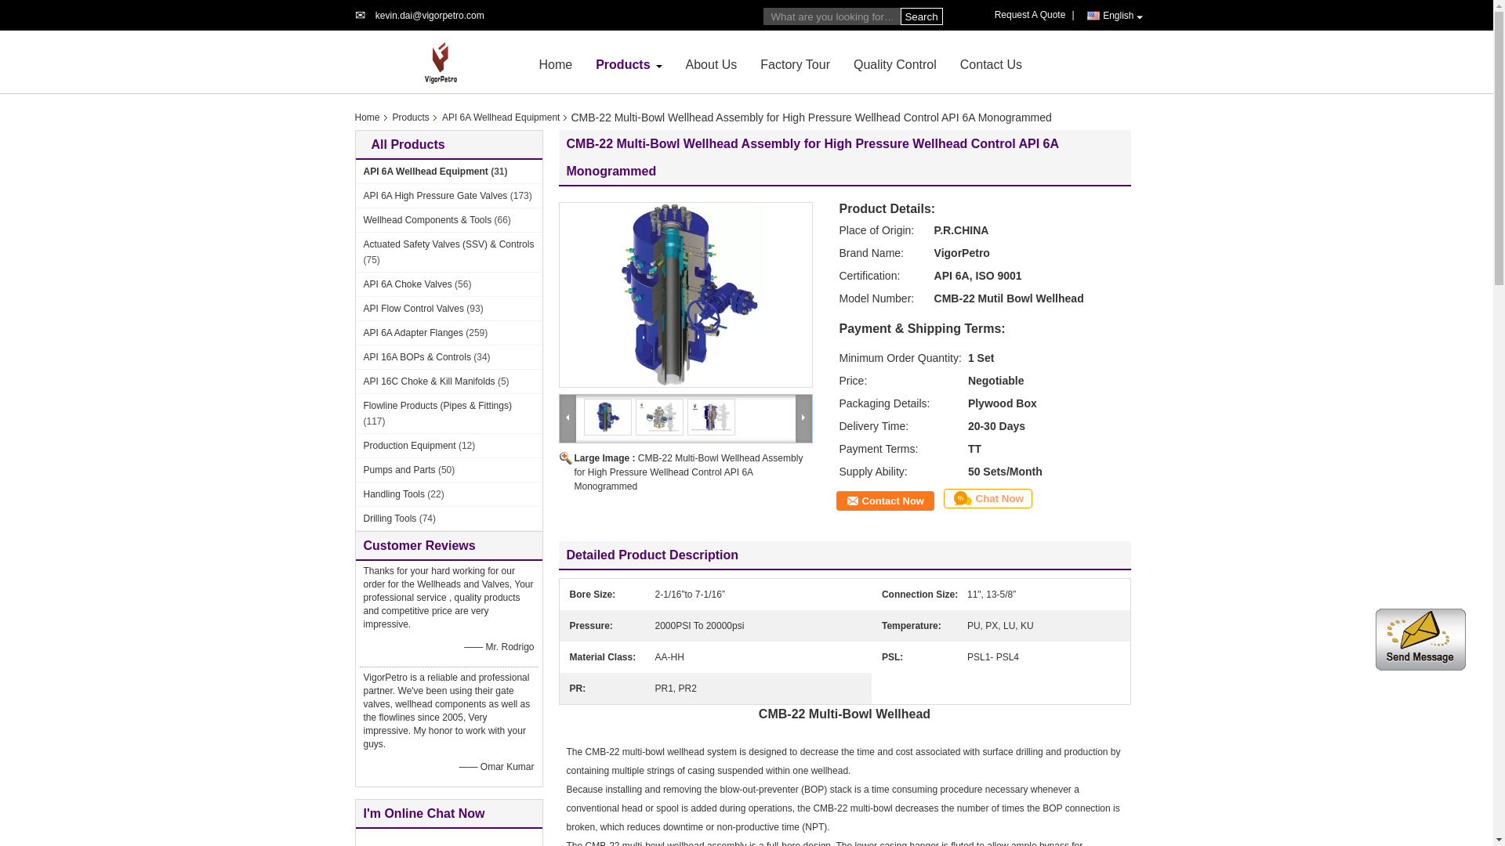 The width and height of the screenshot is (1505, 846). Describe the element at coordinates (556, 64) in the screenshot. I see `Vigor Mework Petroleum Equipment  Co., Ltd` at that location.